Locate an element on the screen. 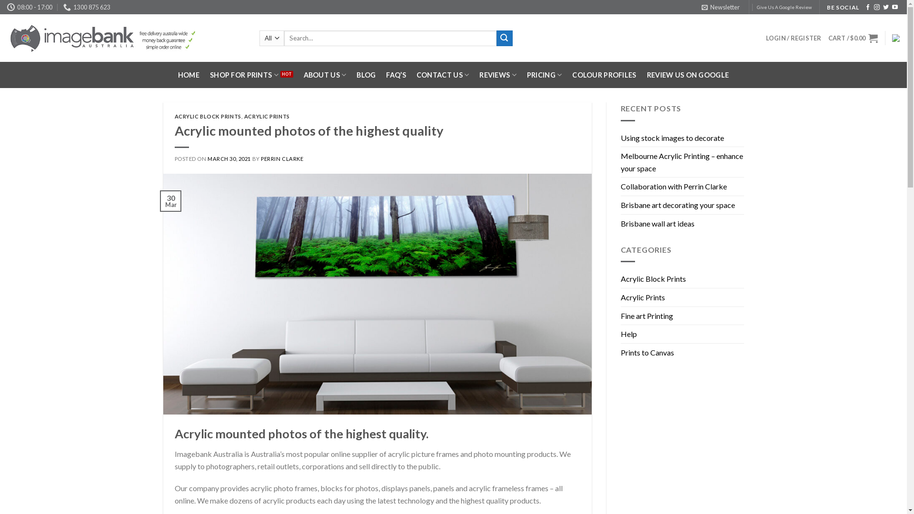 This screenshot has width=914, height=514. Follow on YouTube is located at coordinates (895, 8).